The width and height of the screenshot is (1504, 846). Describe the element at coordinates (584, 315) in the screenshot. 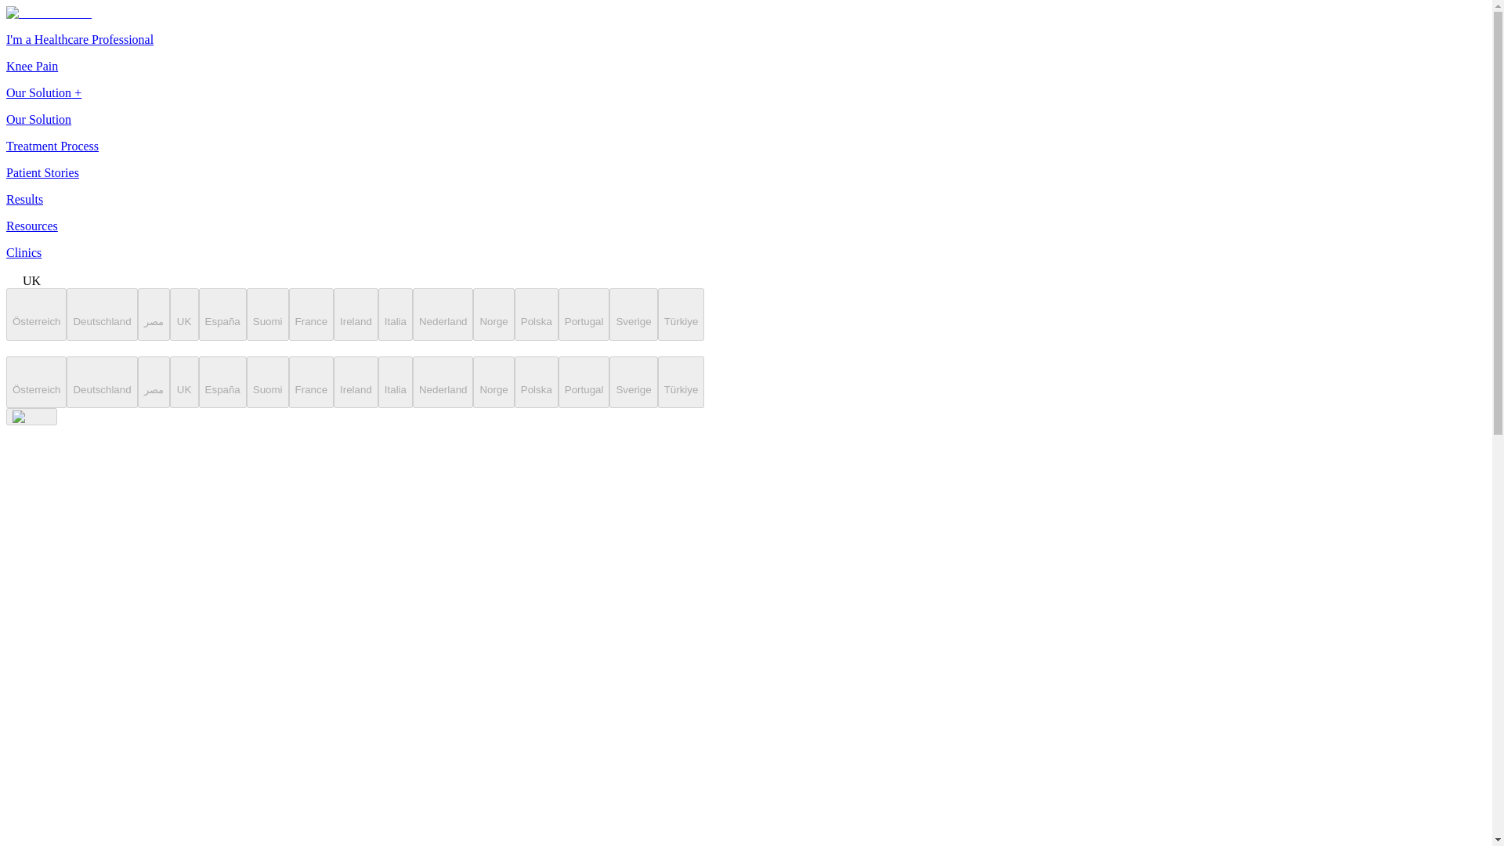

I see `Portugal` at that location.